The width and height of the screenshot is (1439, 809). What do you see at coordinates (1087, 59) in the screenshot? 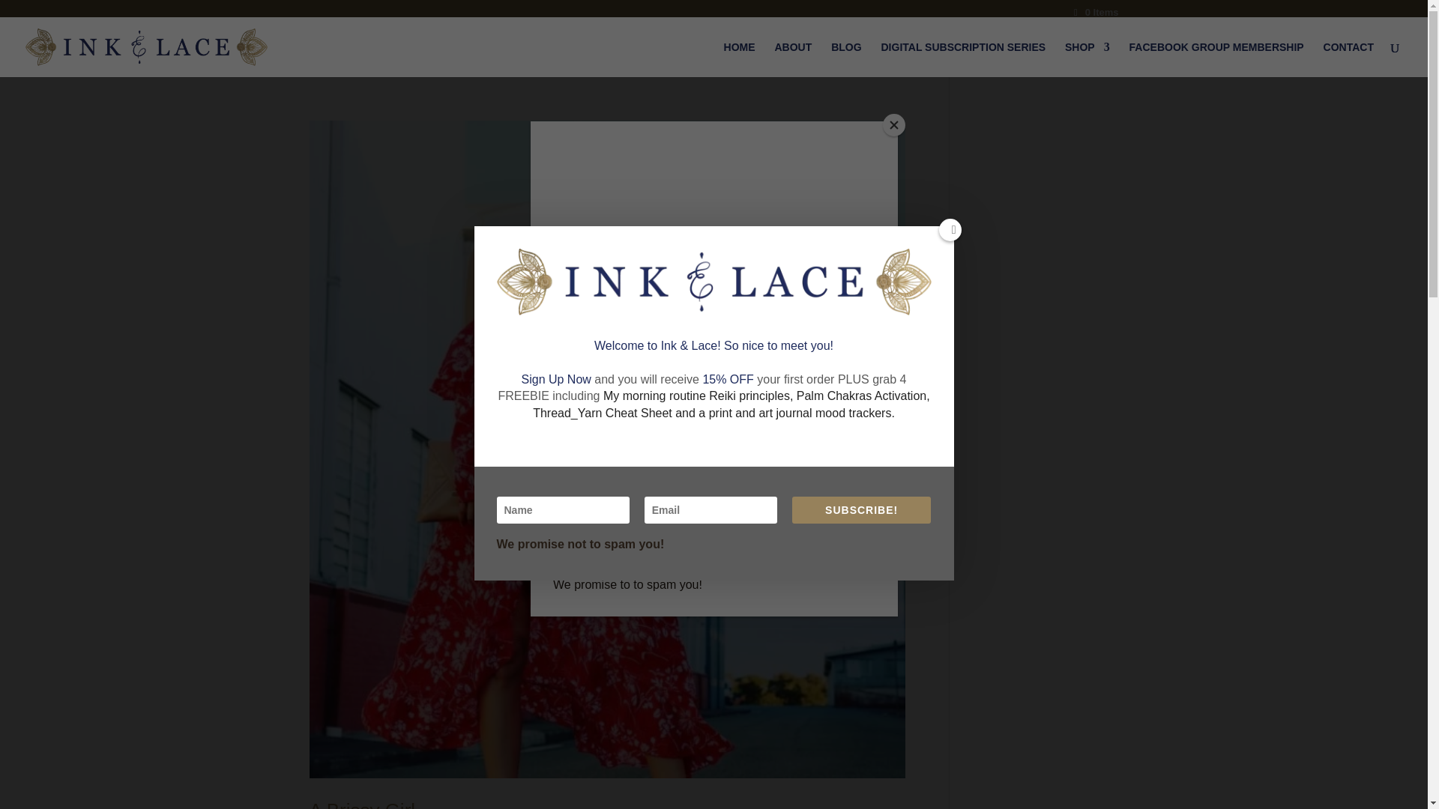
I see `SHOP` at bounding box center [1087, 59].